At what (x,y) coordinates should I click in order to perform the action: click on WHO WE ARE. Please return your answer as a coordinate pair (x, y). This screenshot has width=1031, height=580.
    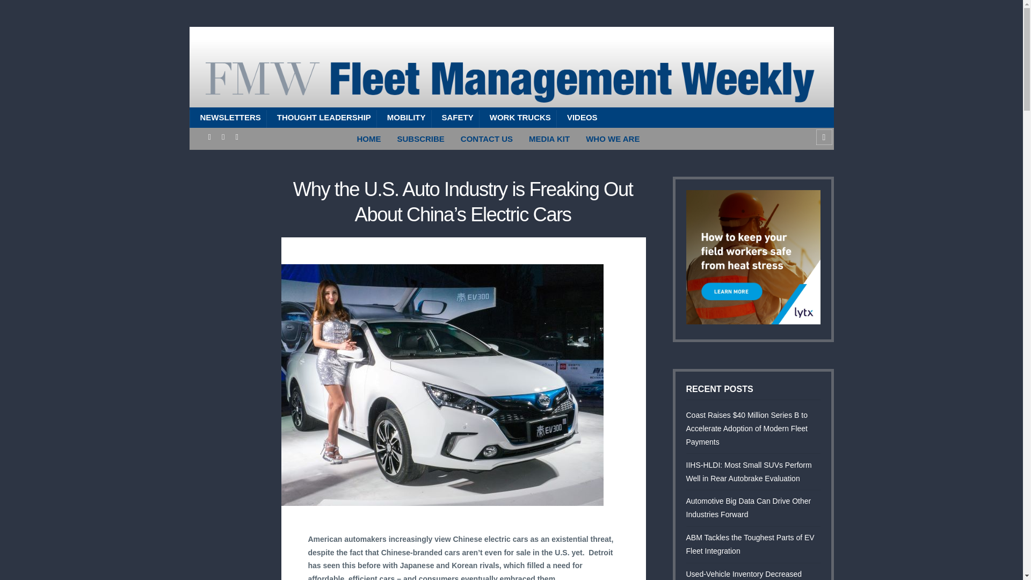
    Looking at the image, I should click on (612, 139).